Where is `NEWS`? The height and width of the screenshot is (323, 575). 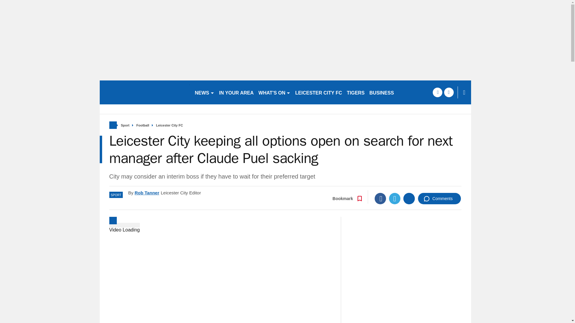
NEWS is located at coordinates (204, 92).